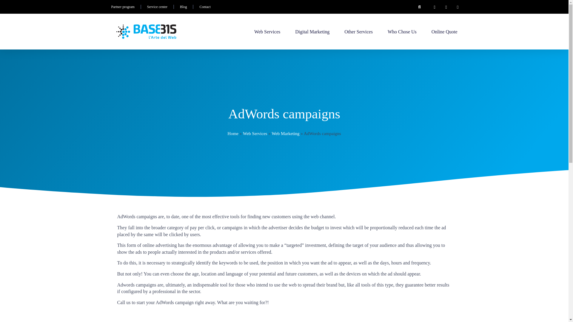 Image resolution: width=573 pixels, height=322 pixels. Describe the element at coordinates (205, 7) in the screenshot. I see `Contact` at that location.